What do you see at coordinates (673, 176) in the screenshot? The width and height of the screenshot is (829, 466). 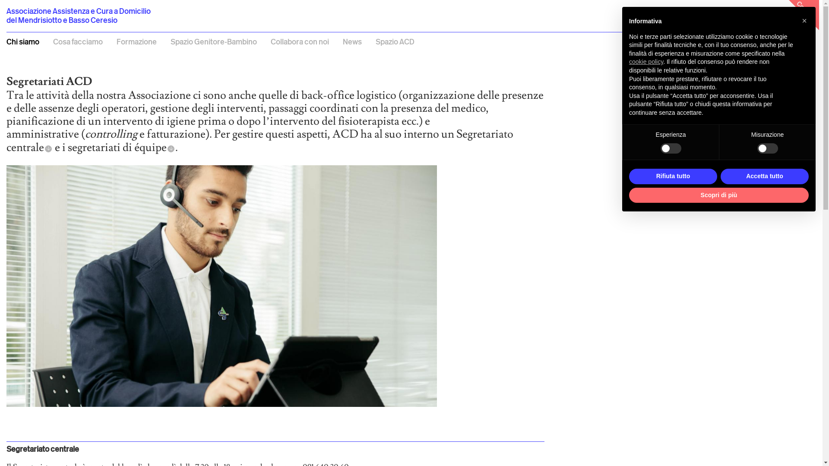 I see `Rifiuta tutto` at bounding box center [673, 176].